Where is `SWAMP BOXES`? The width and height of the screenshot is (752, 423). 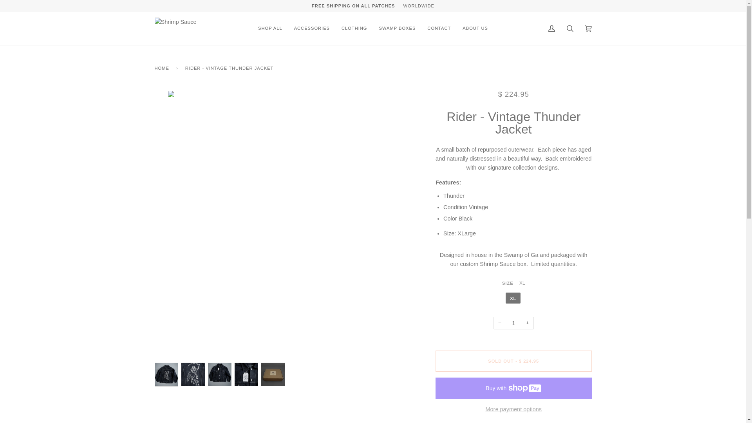 SWAMP BOXES is located at coordinates (397, 28).